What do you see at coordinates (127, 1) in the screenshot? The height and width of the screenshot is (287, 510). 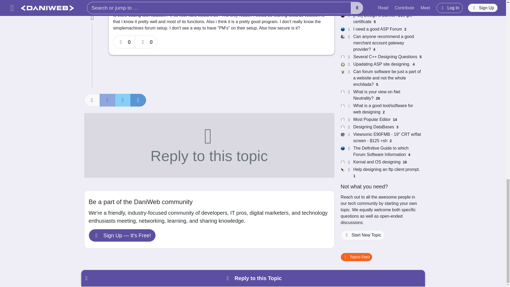 I see `Turbo4reek` at bounding box center [127, 1].